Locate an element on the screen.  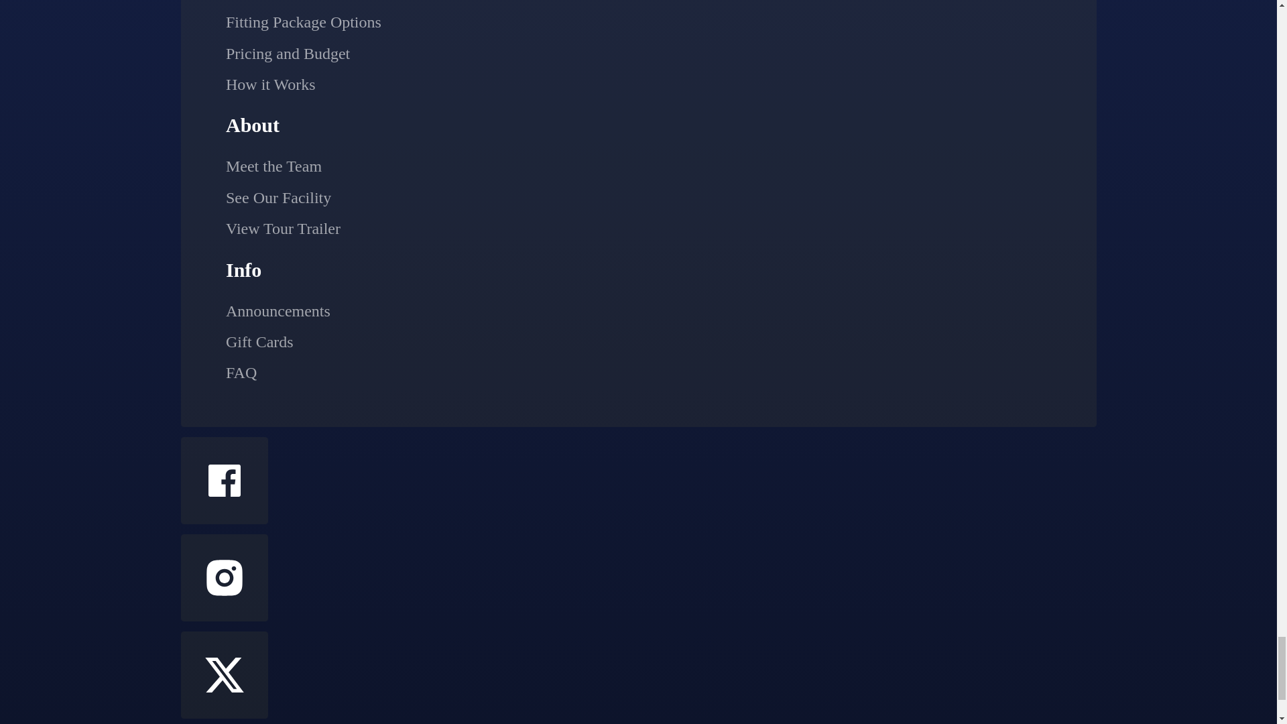
Instagram is located at coordinates (224, 578).